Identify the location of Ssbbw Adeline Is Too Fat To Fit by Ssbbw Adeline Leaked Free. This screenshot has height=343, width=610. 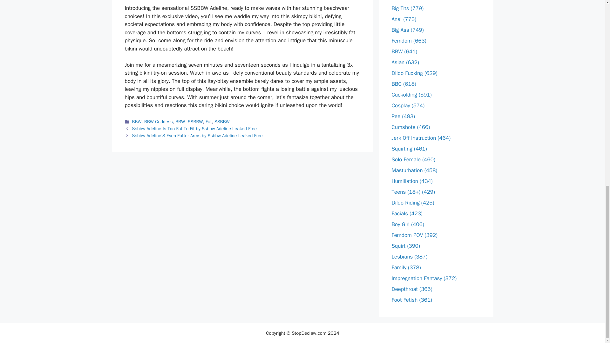
(194, 128).